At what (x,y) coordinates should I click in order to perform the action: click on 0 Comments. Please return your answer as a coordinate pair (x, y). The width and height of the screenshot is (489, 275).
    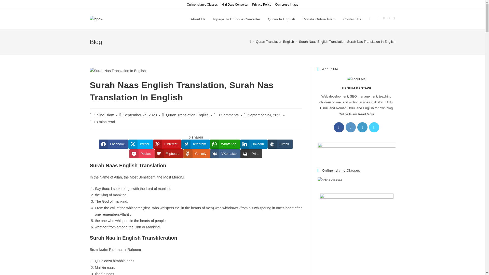
    Looking at the image, I should click on (228, 115).